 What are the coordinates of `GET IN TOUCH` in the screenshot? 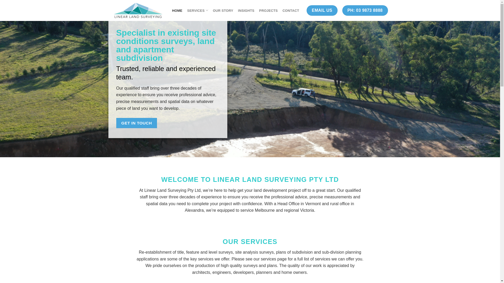 It's located at (136, 123).